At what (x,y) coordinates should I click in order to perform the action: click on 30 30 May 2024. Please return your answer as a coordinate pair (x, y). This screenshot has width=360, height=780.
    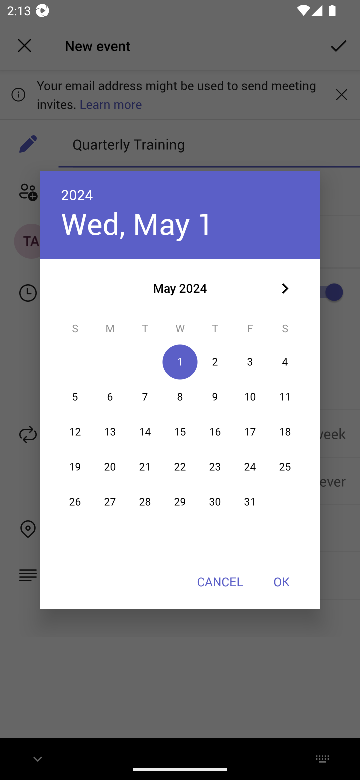
    Looking at the image, I should click on (215, 502).